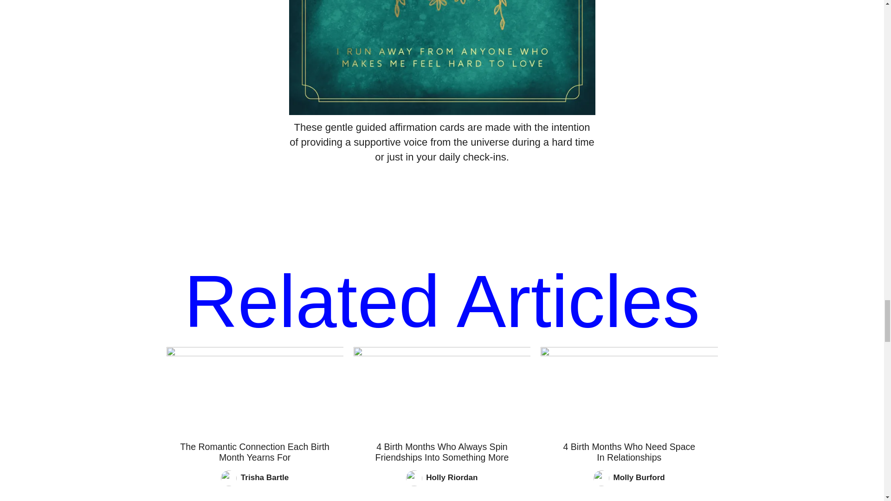 The width and height of the screenshot is (891, 501). What do you see at coordinates (452, 477) in the screenshot?
I see `Holly Riordan` at bounding box center [452, 477].